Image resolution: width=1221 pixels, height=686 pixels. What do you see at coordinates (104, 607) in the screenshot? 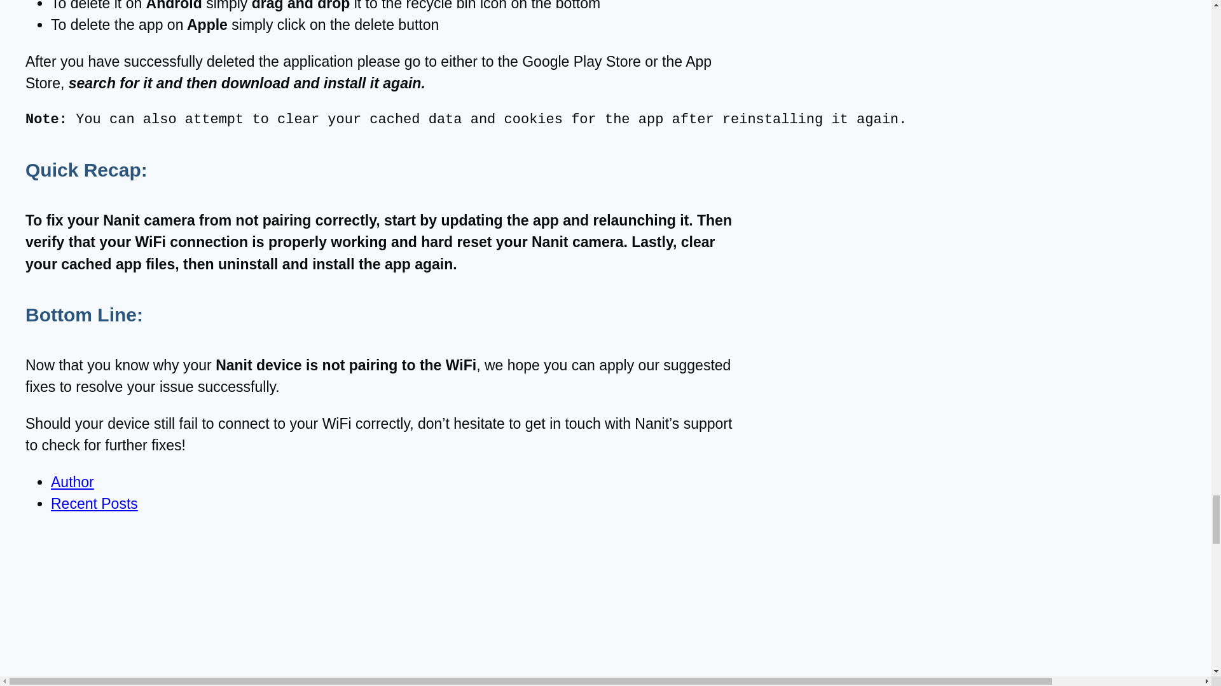
I see `Your Nanit Won't Pair? - Complete Fix Guide 10` at bounding box center [104, 607].